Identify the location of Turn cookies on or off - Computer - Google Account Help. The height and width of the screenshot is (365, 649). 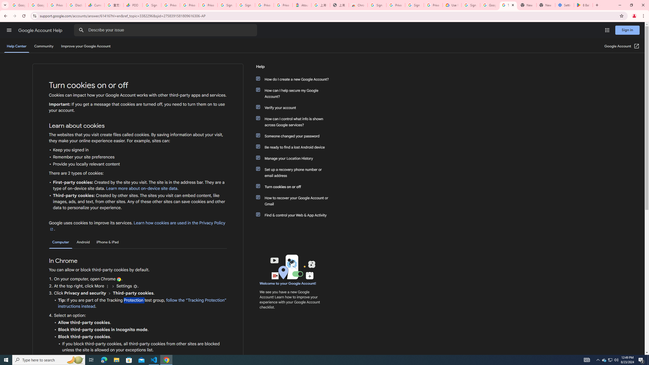
(508, 5).